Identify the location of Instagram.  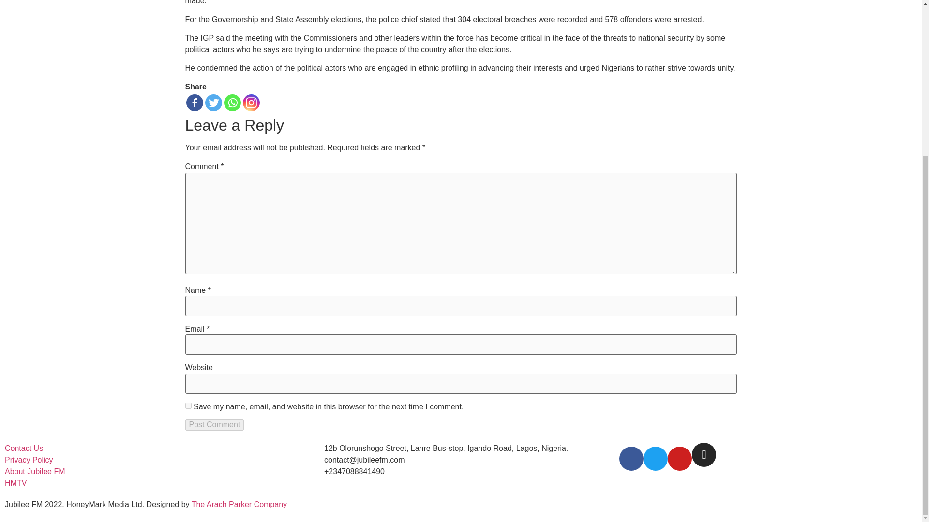
(251, 102).